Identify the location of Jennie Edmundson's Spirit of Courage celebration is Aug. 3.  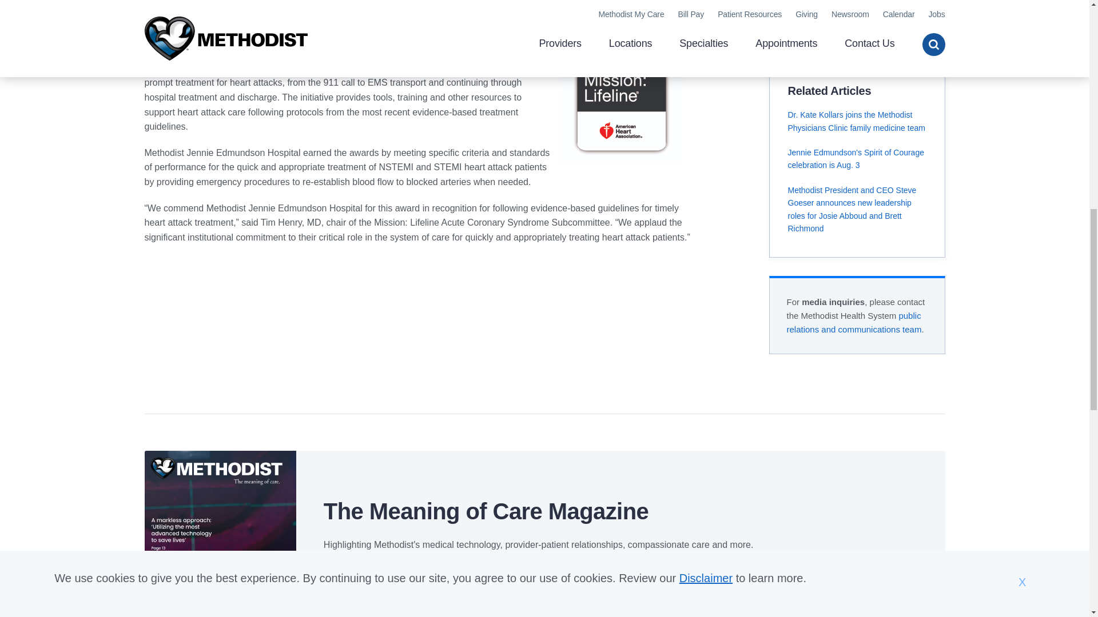
(856, 159).